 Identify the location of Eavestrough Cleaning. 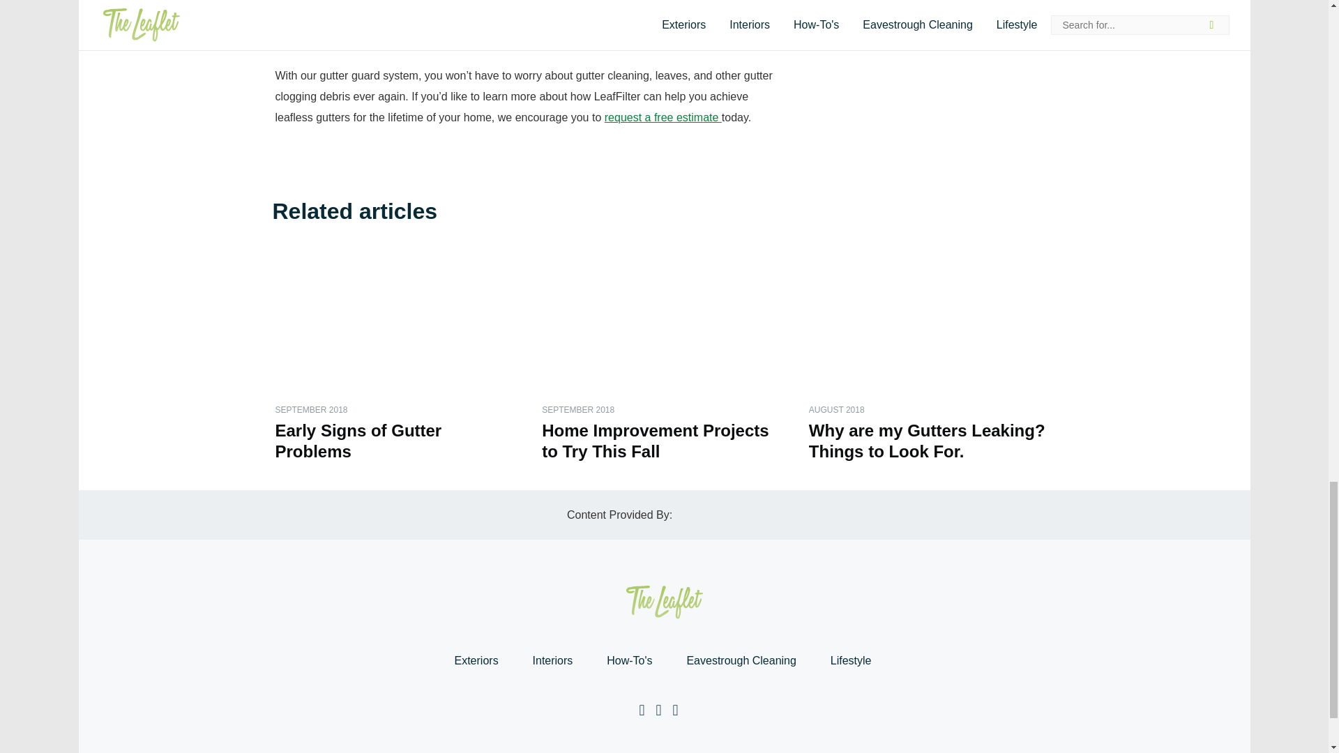
(741, 660).